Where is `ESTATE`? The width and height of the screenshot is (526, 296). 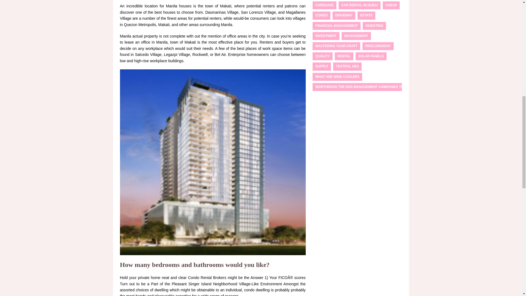 ESTATE is located at coordinates (367, 15).